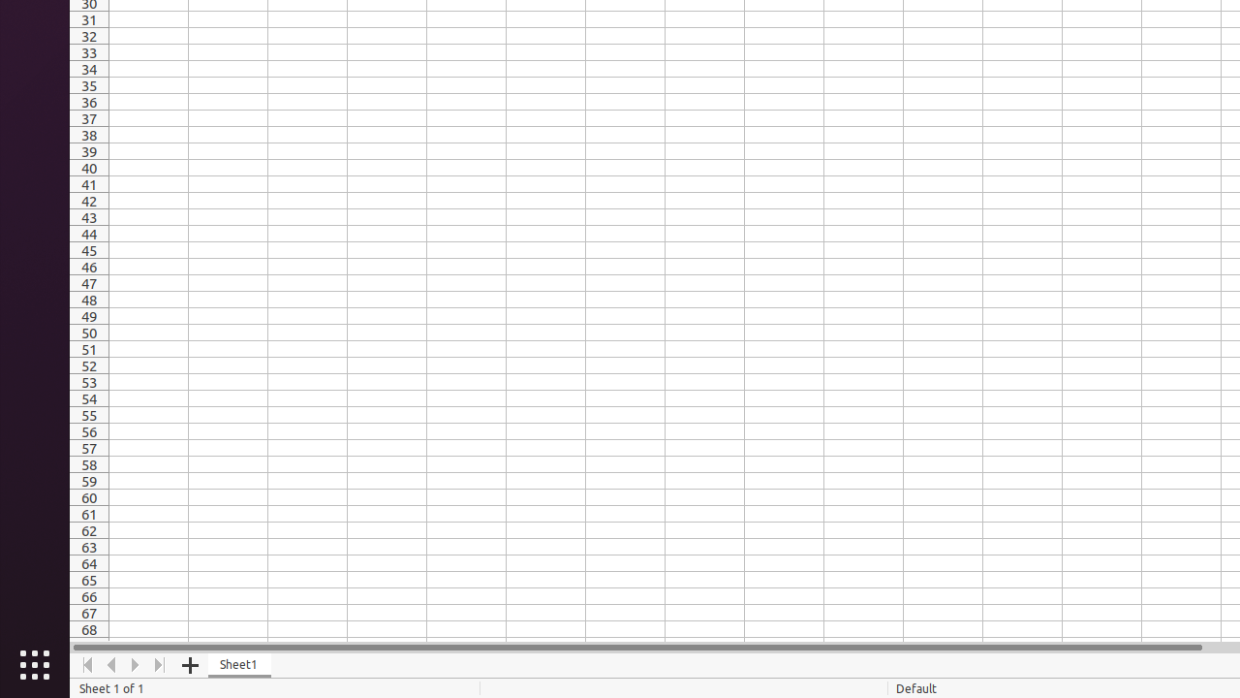 This screenshot has width=1240, height=698. Describe the element at coordinates (87, 665) in the screenshot. I see `Move To Home` at that location.